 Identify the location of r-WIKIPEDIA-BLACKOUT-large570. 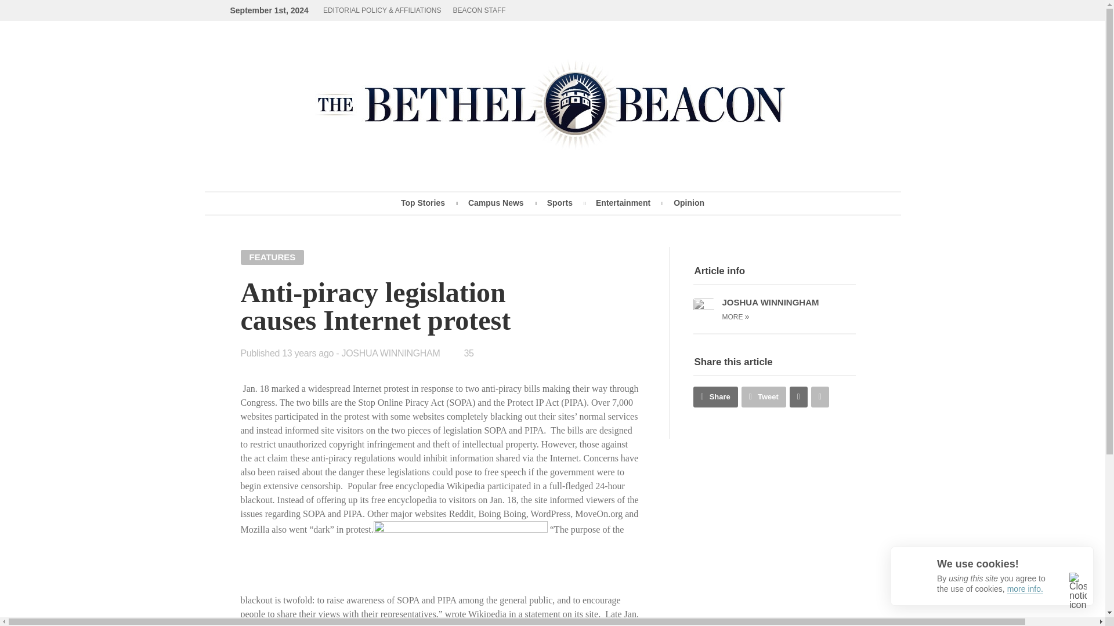
(461, 556).